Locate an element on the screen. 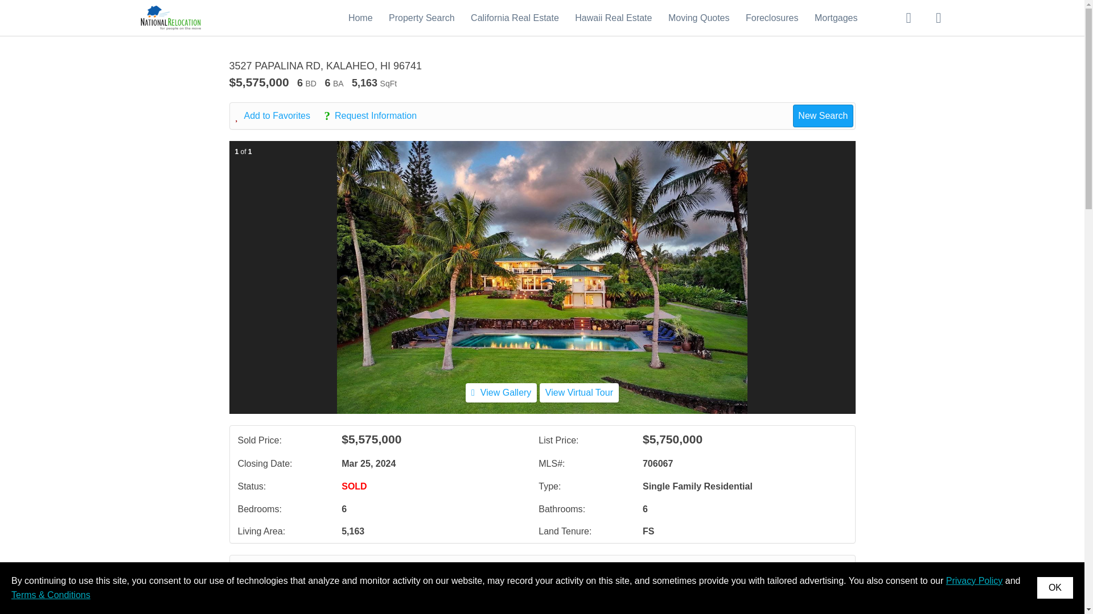  Hawaii Real Estate is located at coordinates (613, 17).